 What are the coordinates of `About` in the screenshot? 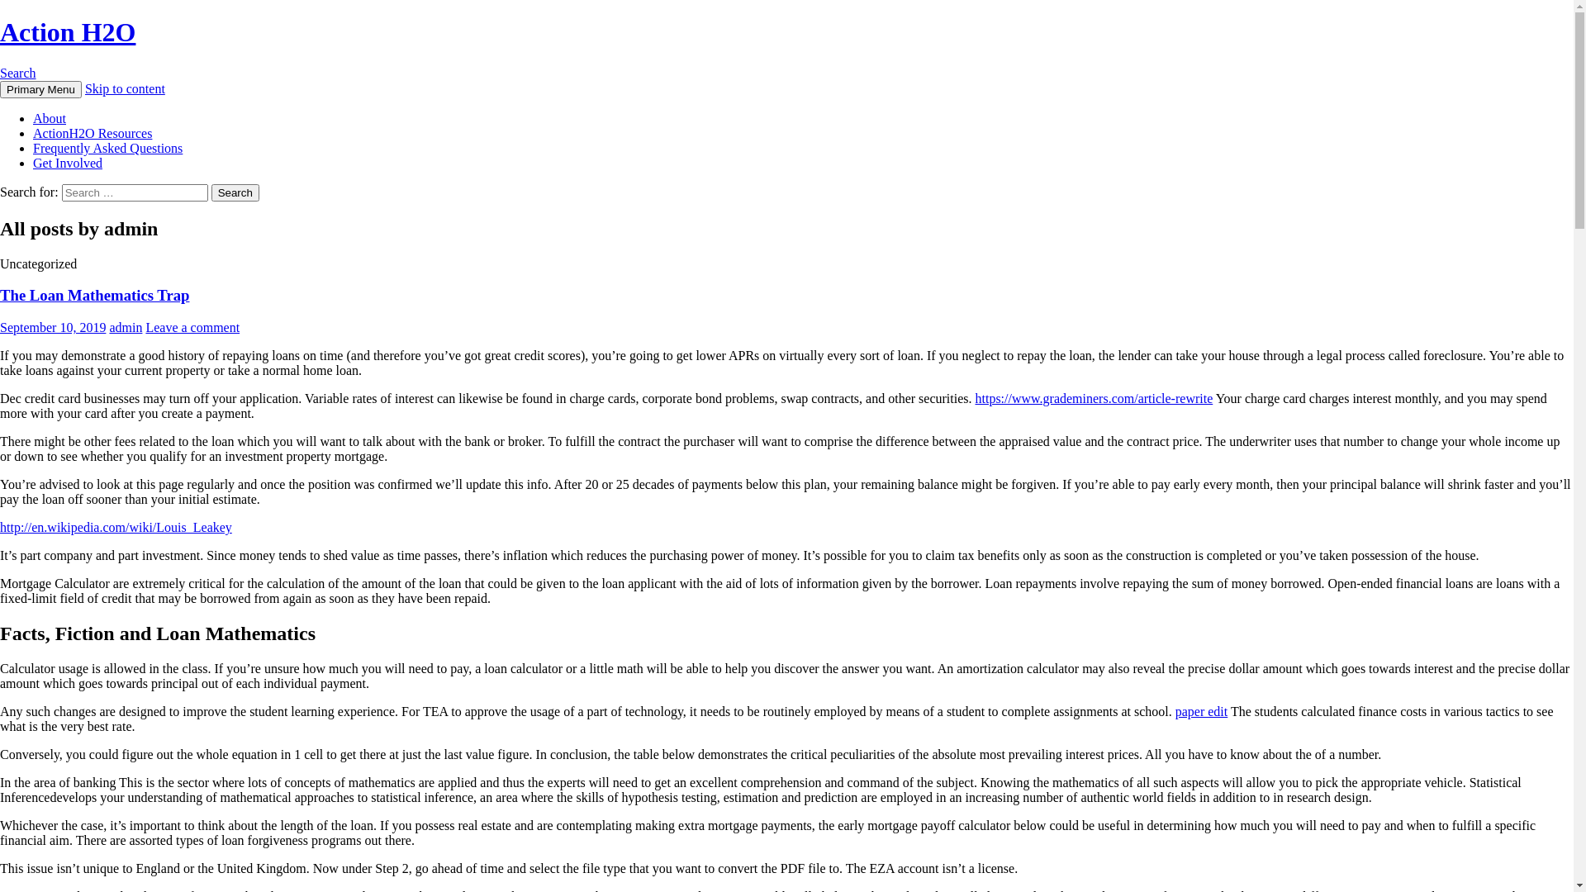 It's located at (50, 119).